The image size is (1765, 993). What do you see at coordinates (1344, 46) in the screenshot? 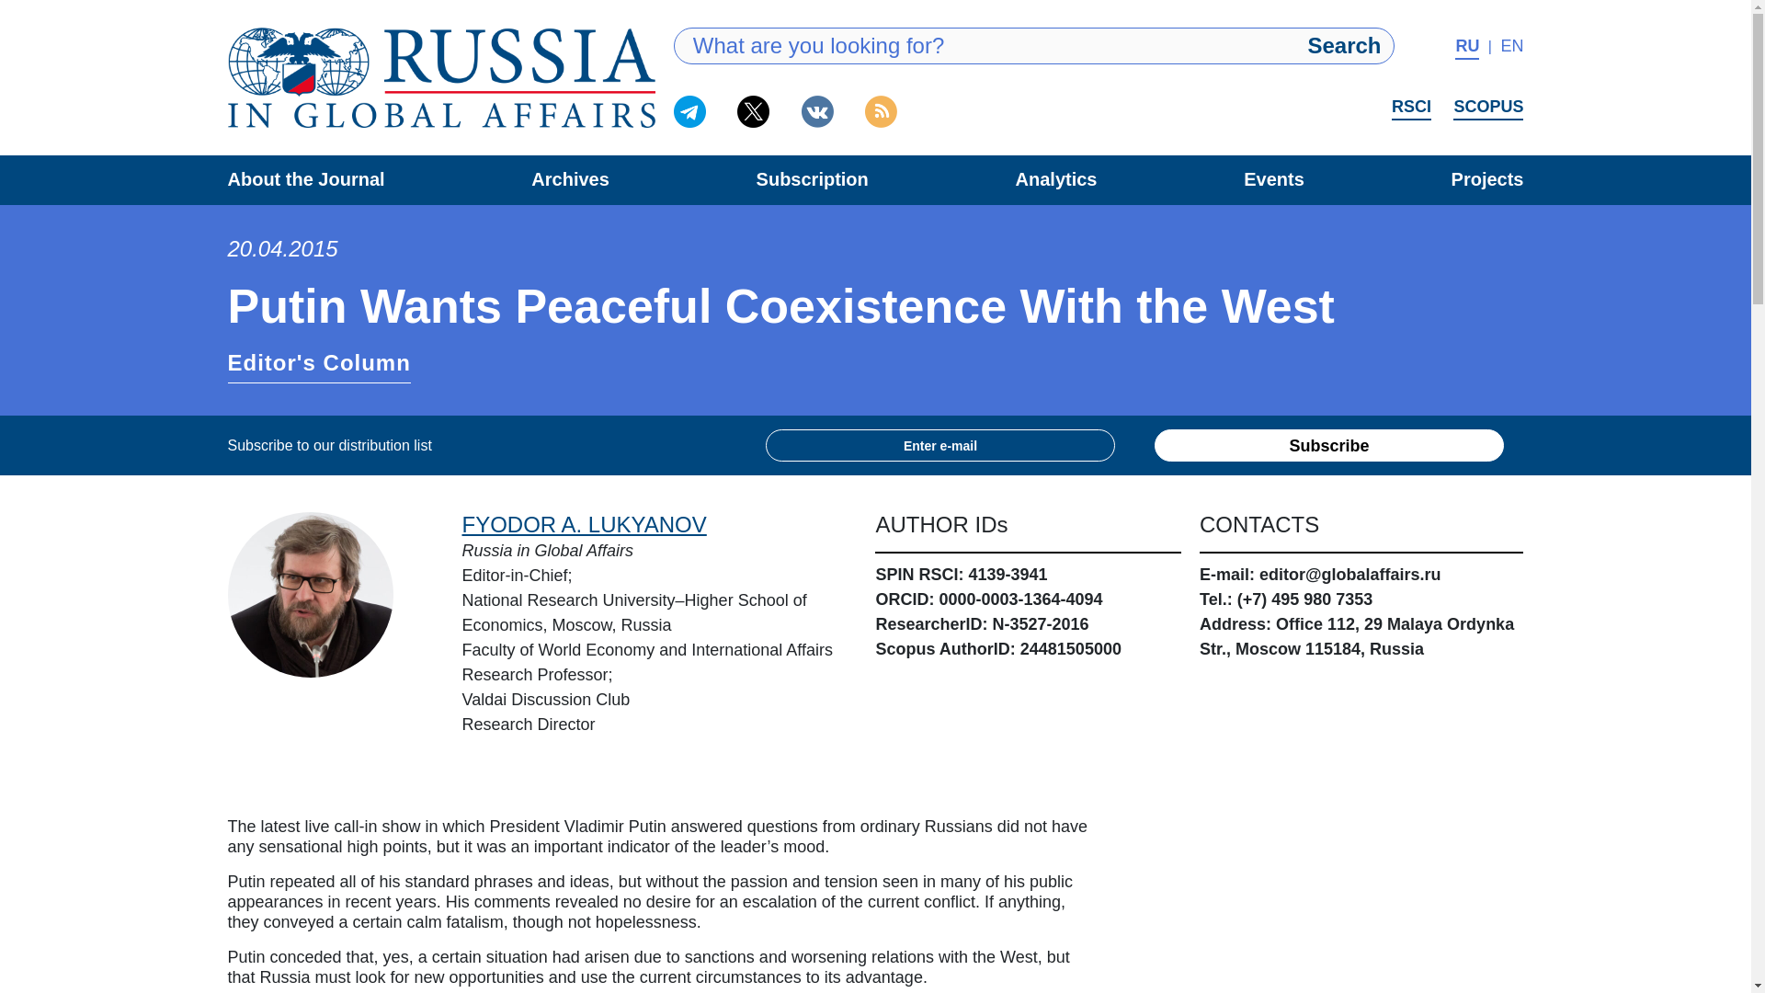
I see `Search` at bounding box center [1344, 46].